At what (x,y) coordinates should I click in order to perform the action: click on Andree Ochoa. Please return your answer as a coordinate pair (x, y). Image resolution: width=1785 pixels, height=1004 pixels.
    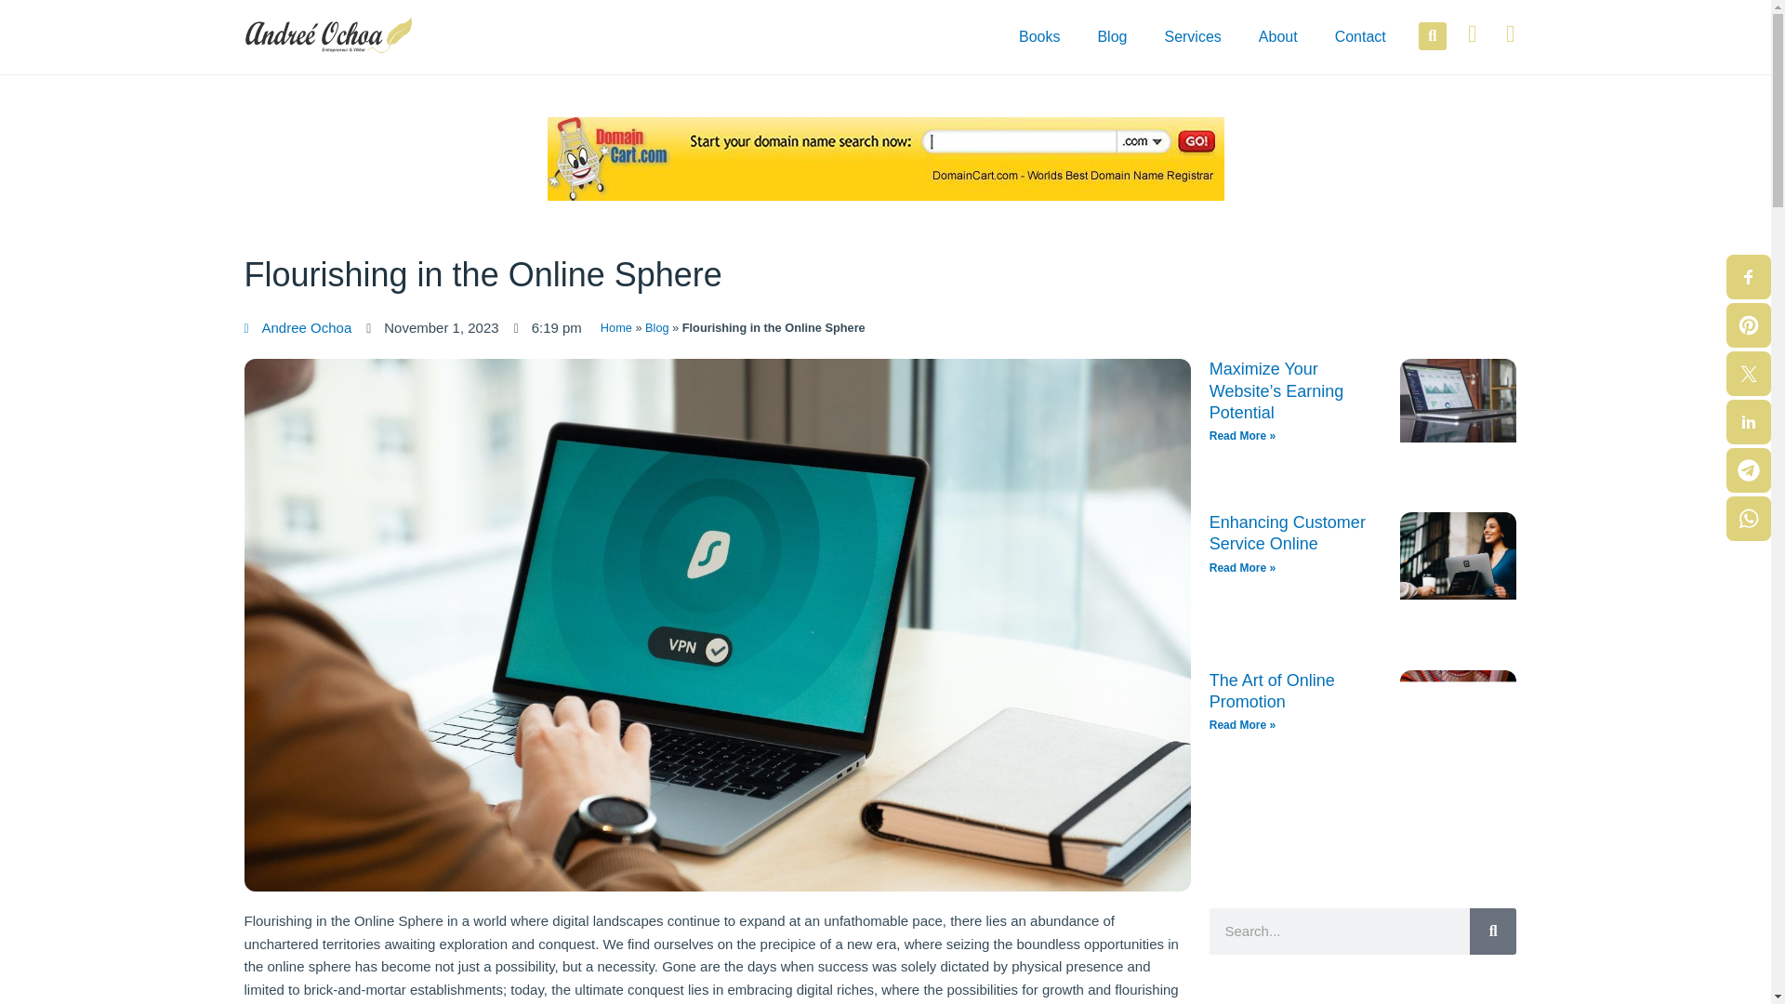
    Looking at the image, I should click on (297, 329).